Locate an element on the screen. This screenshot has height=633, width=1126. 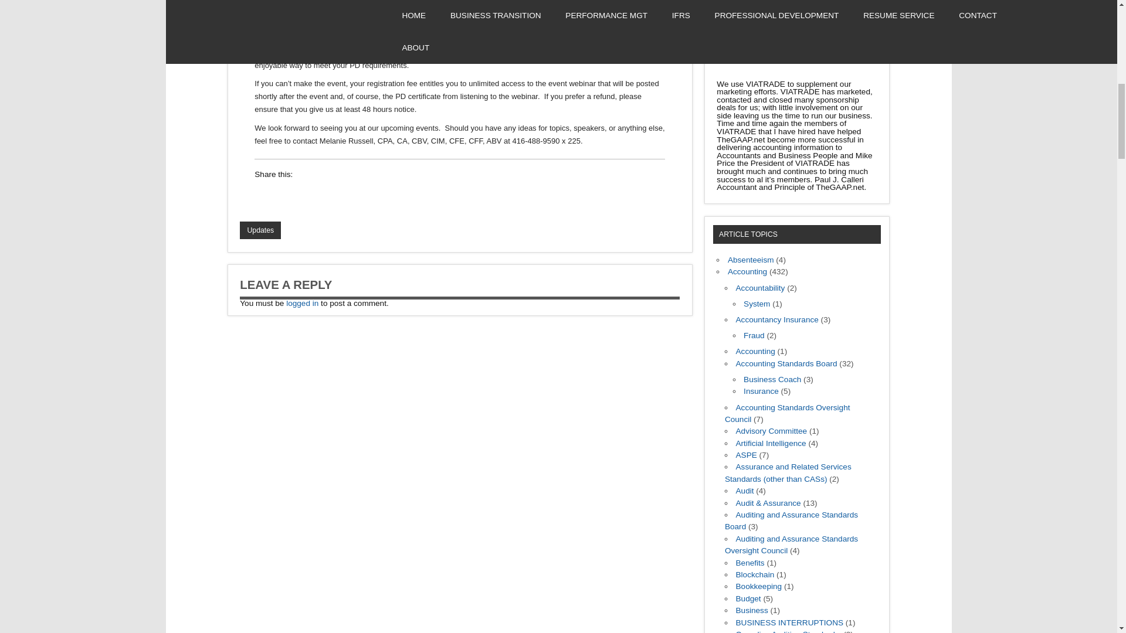
Click to share on Facebook is located at coordinates (286, 196).